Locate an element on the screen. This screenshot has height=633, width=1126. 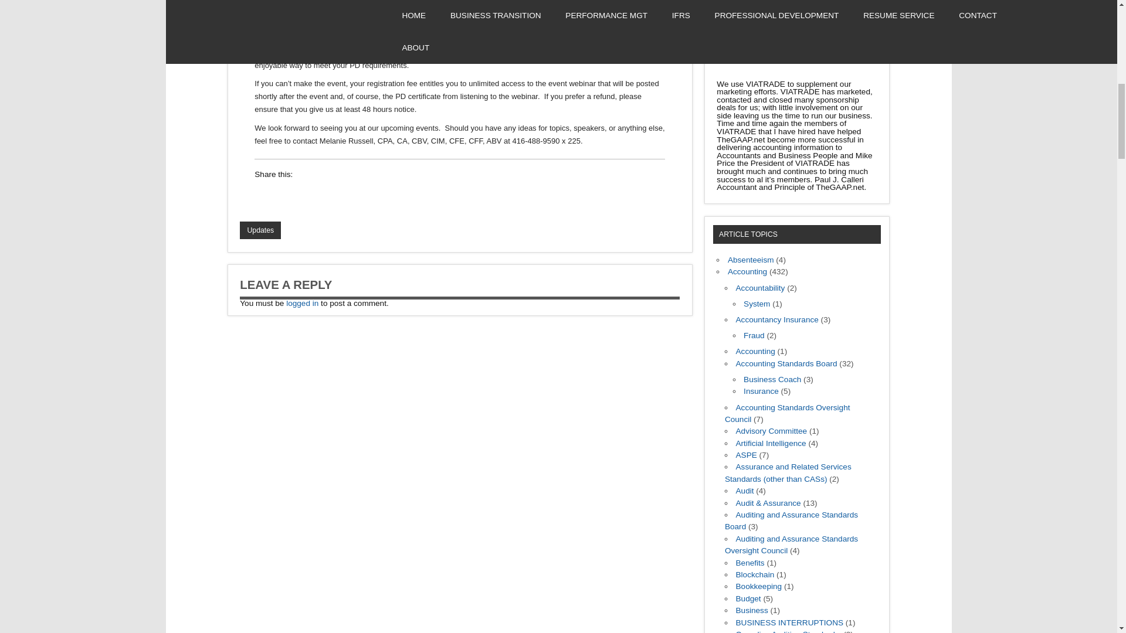
Click to share on Facebook is located at coordinates (286, 196).